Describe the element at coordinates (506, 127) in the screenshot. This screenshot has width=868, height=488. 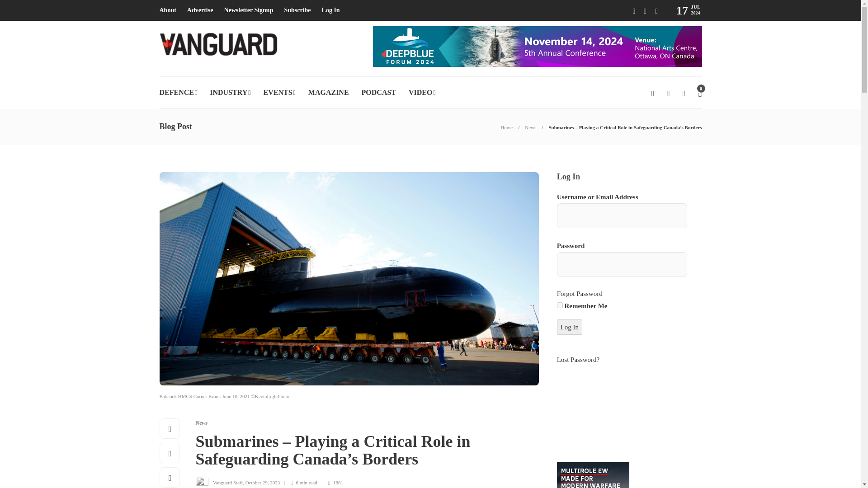
I see `Home` at that location.